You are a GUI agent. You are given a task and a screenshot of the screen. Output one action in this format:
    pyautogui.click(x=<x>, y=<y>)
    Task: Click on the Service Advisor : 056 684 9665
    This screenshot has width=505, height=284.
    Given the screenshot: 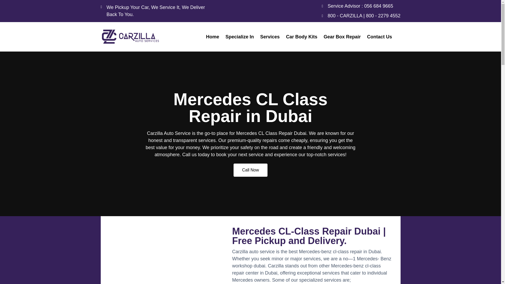 What is the action you would take?
    pyautogui.click(x=361, y=6)
    